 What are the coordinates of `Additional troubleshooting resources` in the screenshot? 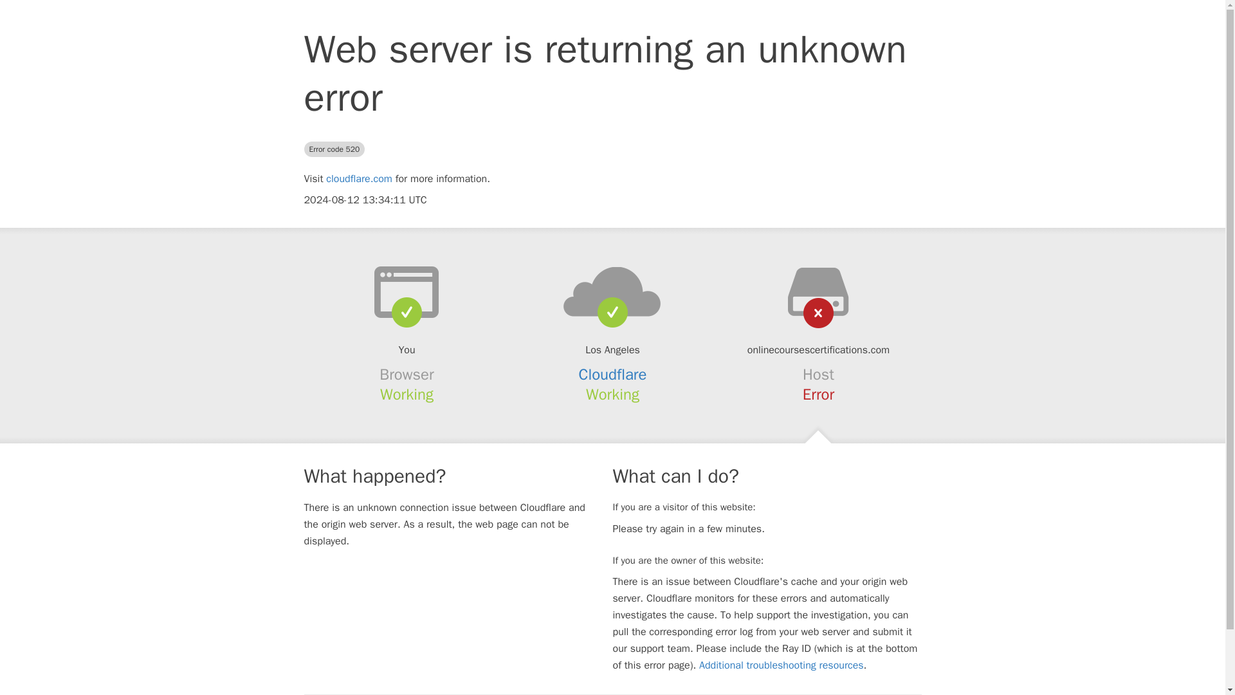 It's located at (781, 665).